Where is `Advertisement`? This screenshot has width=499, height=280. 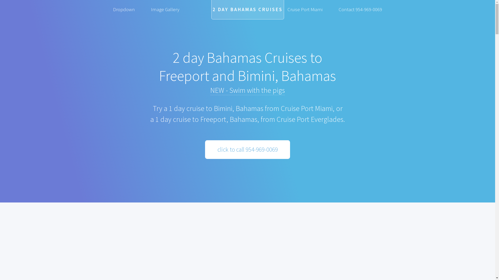 Advertisement is located at coordinates (247, 239).